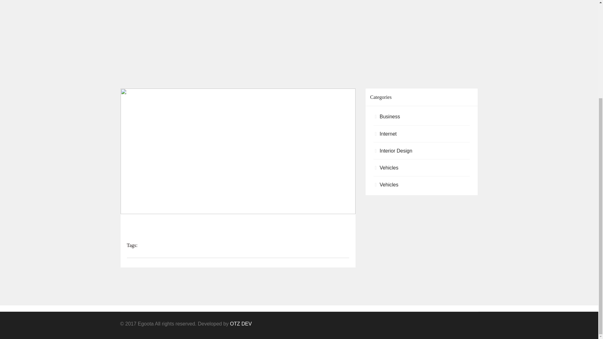 This screenshot has height=339, width=603. What do you see at coordinates (388, 134) in the screenshot?
I see `Internet` at bounding box center [388, 134].